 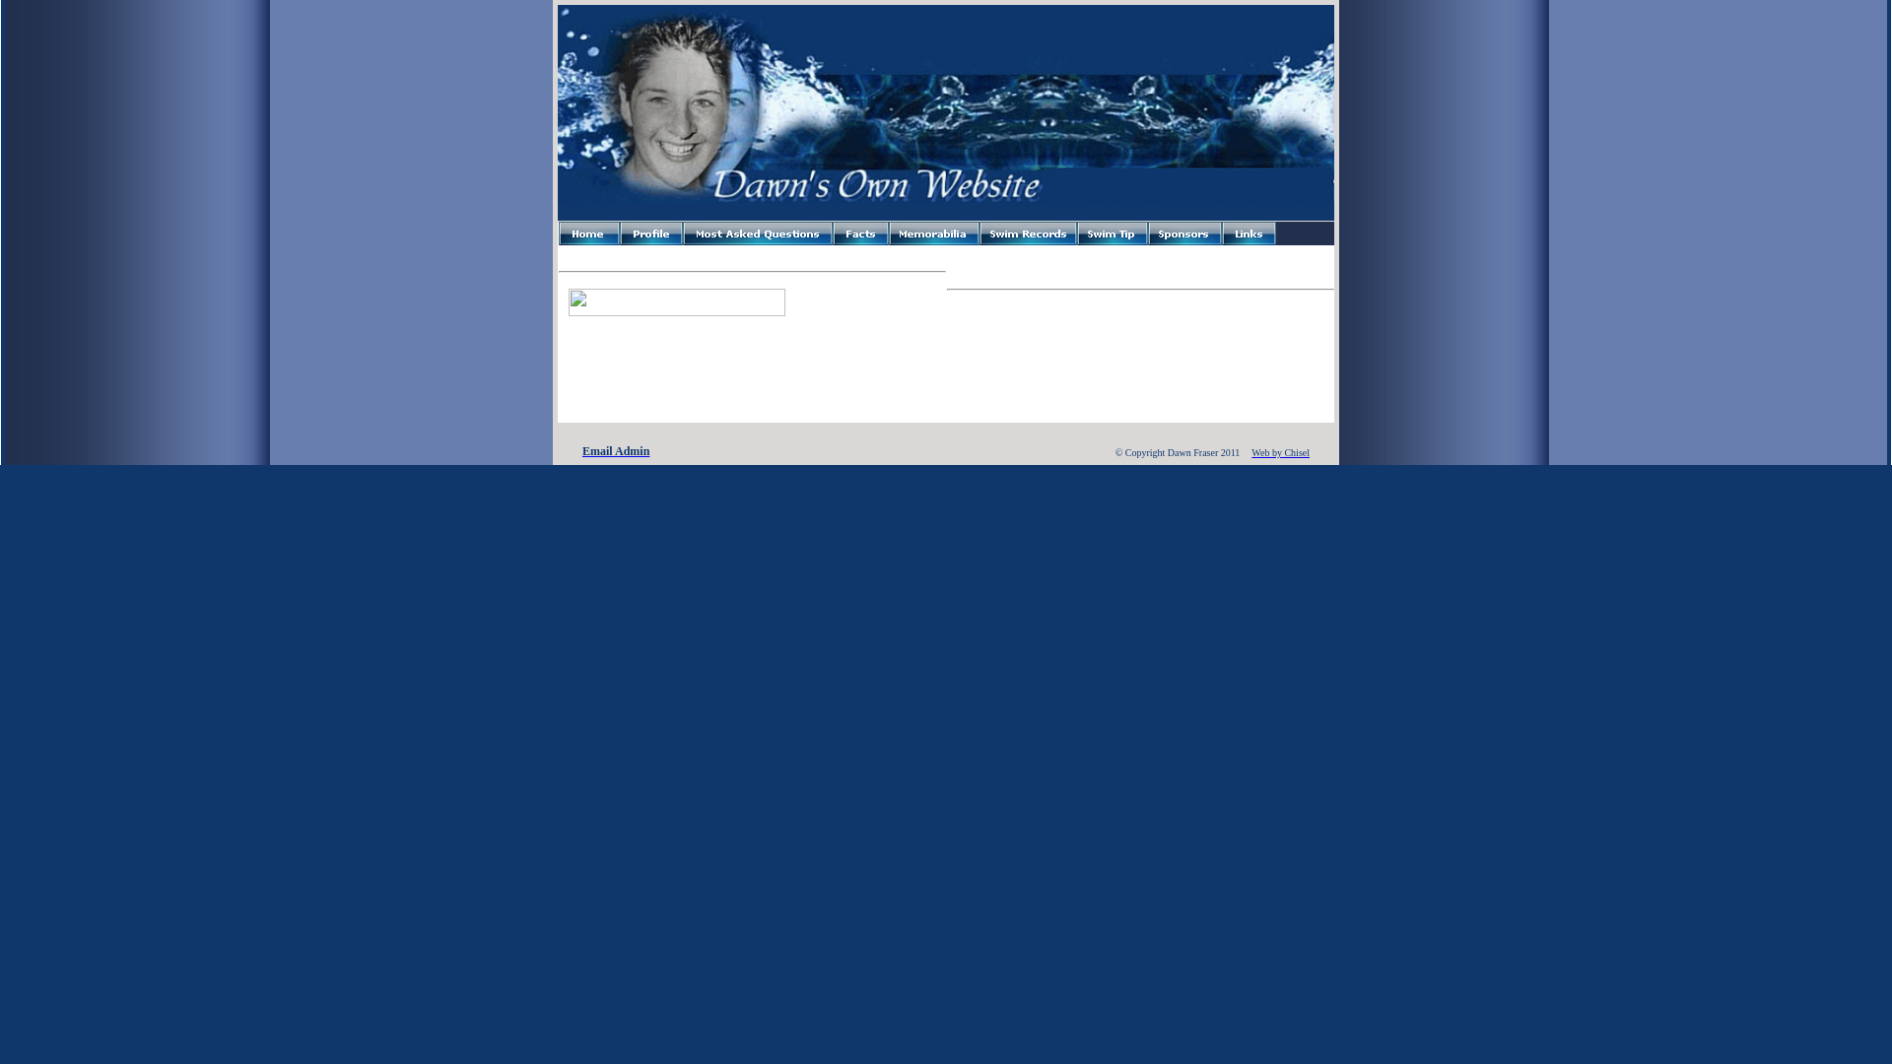 I want to click on Web by Chisel, so click(x=1281, y=453).